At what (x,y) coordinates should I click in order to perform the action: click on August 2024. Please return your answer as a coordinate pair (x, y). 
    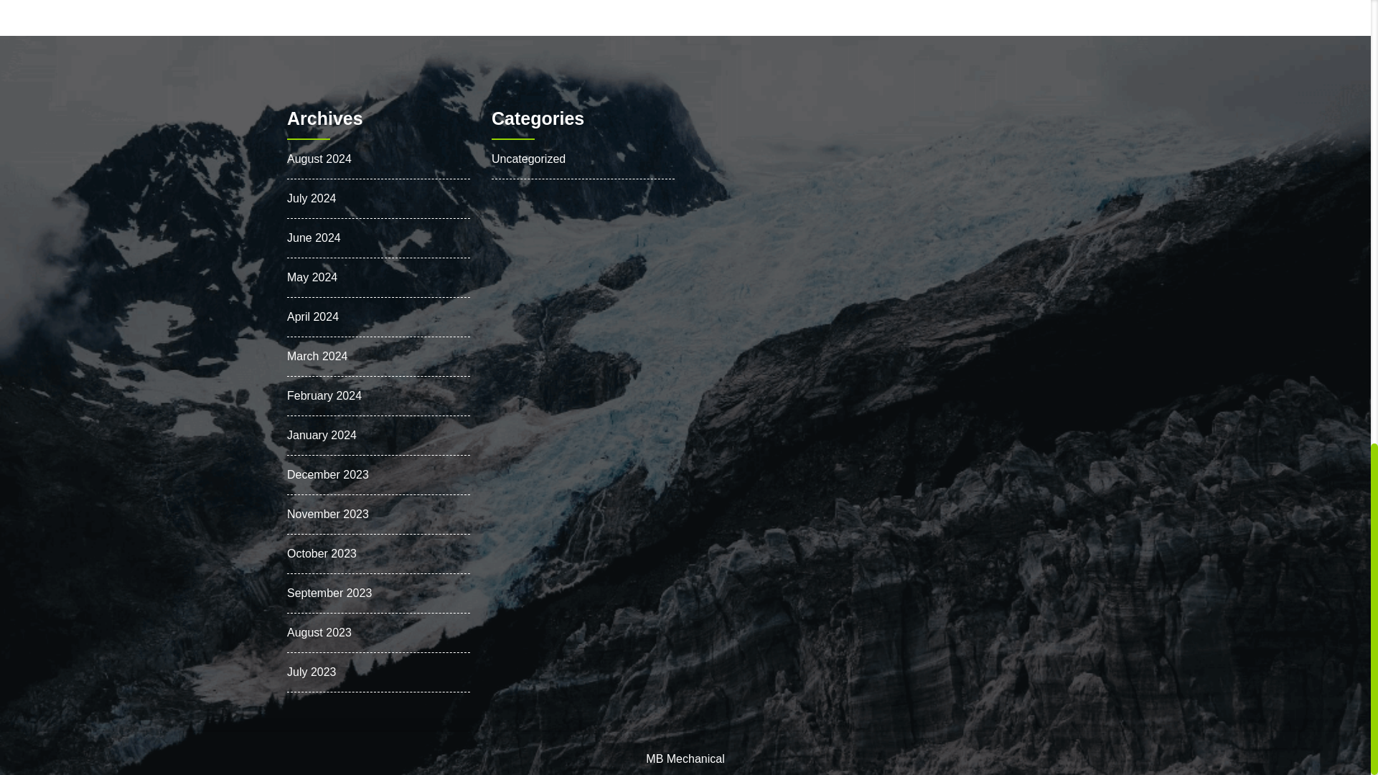
    Looking at the image, I should click on (319, 159).